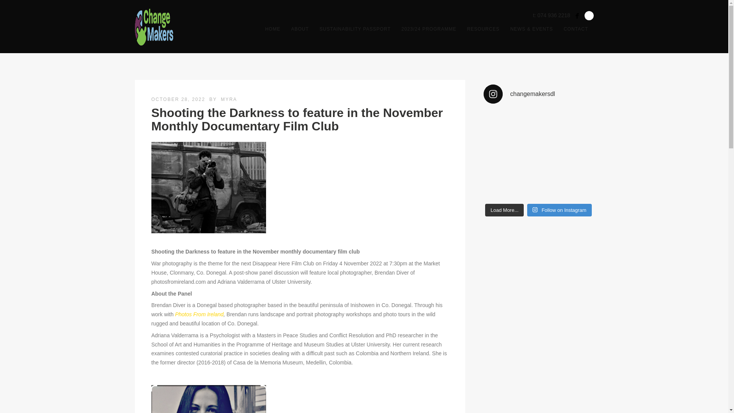  Describe the element at coordinates (575, 29) in the screenshot. I see `CONTACT` at that location.